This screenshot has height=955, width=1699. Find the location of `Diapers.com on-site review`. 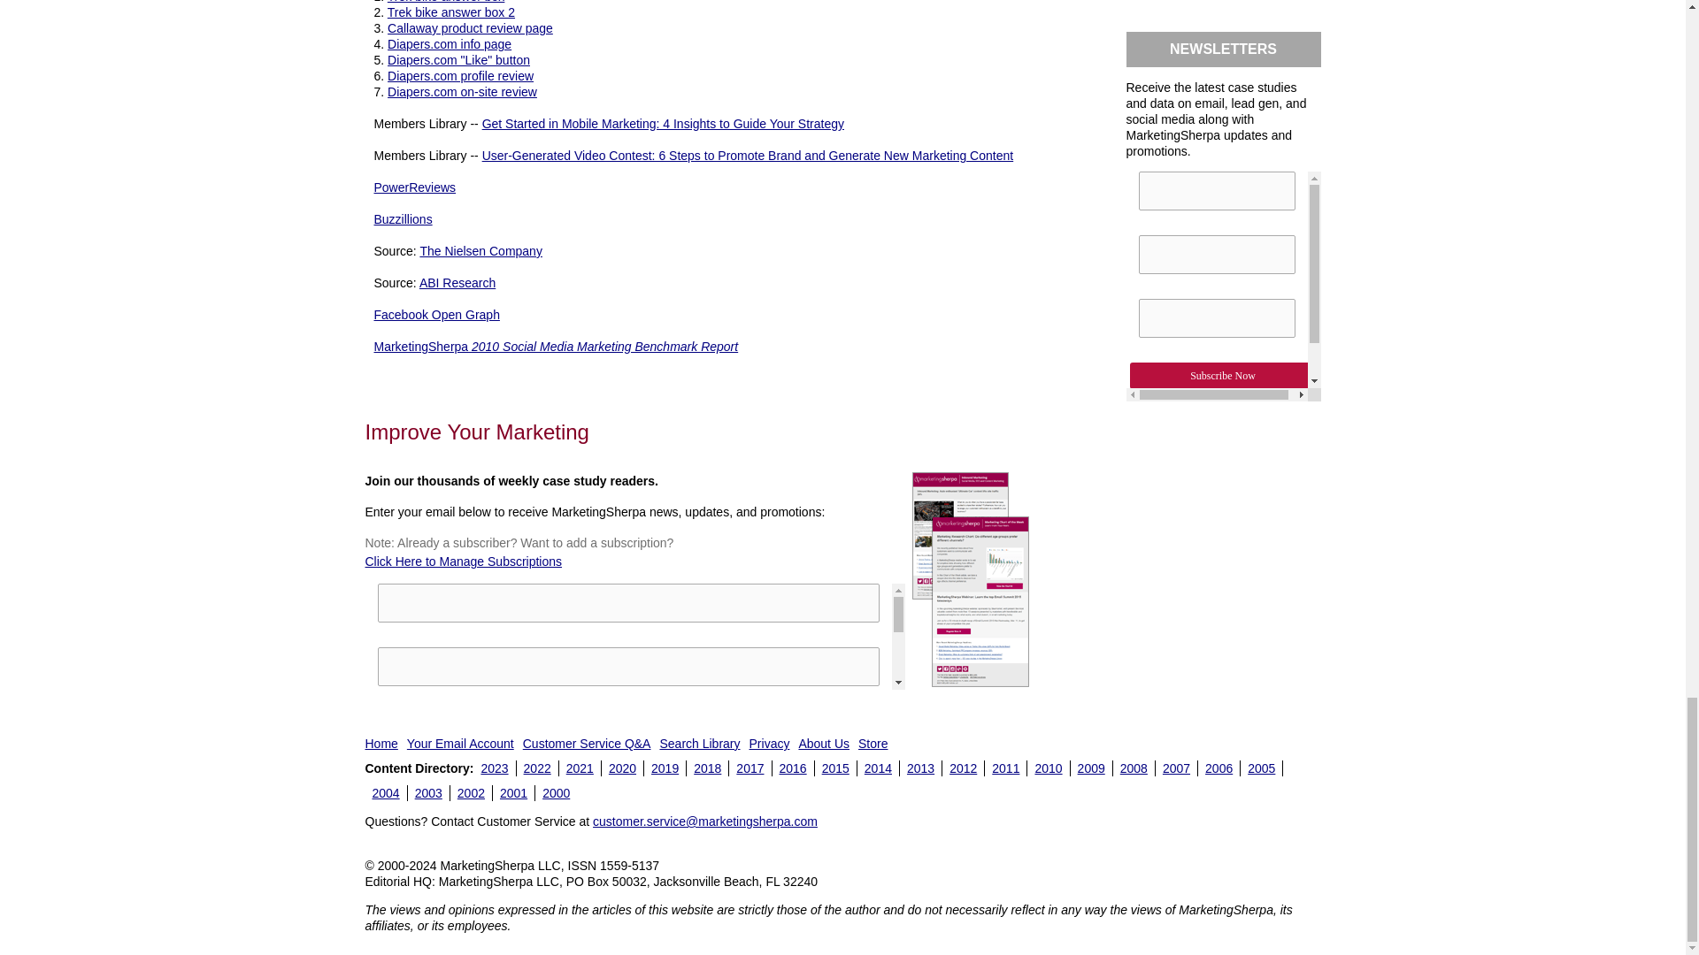

Diapers.com on-site review is located at coordinates (462, 92).